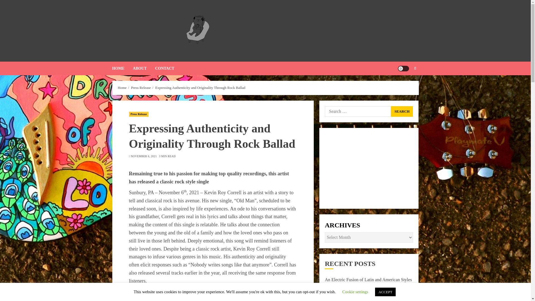  I want to click on Search, so click(402, 111).